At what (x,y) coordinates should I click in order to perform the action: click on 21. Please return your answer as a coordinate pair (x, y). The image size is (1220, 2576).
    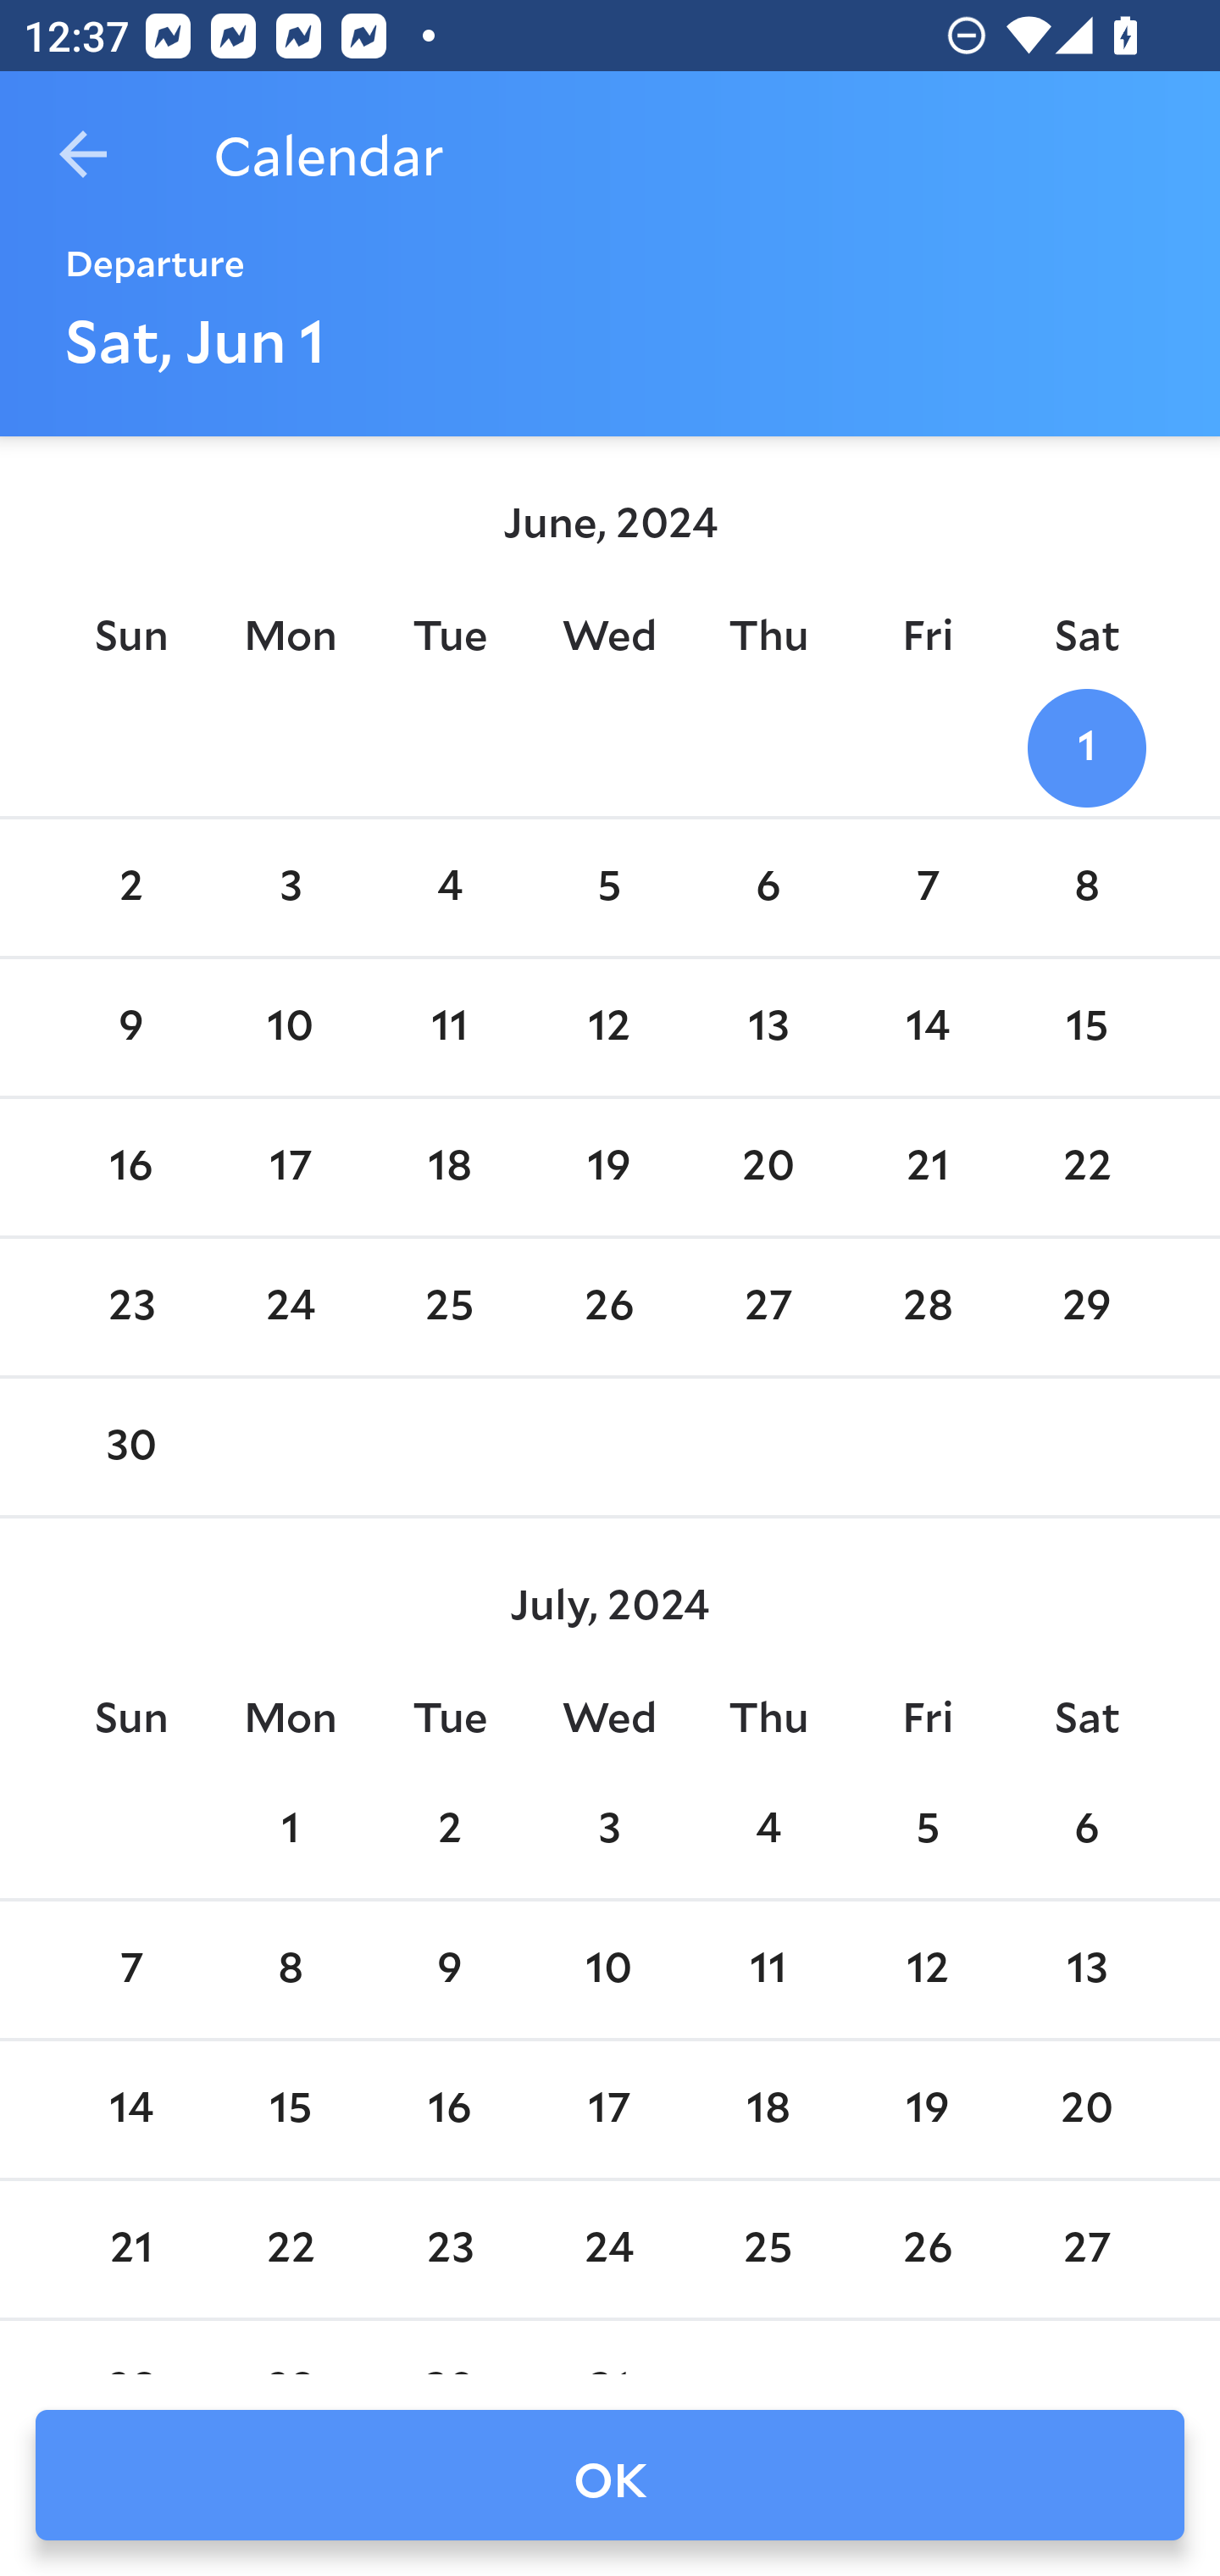
    Looking at the image, I should click on (130, 2249).